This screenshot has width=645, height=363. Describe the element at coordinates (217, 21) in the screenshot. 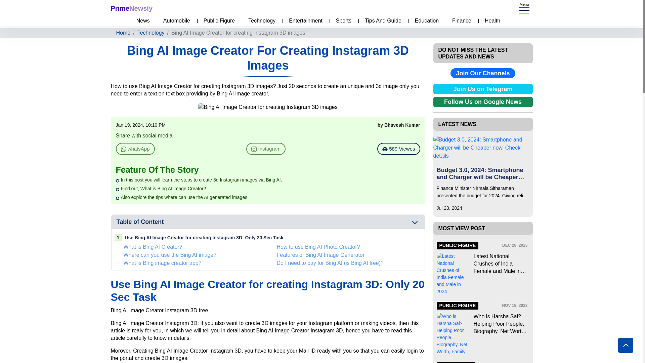

I see `Public Figure` at that location.